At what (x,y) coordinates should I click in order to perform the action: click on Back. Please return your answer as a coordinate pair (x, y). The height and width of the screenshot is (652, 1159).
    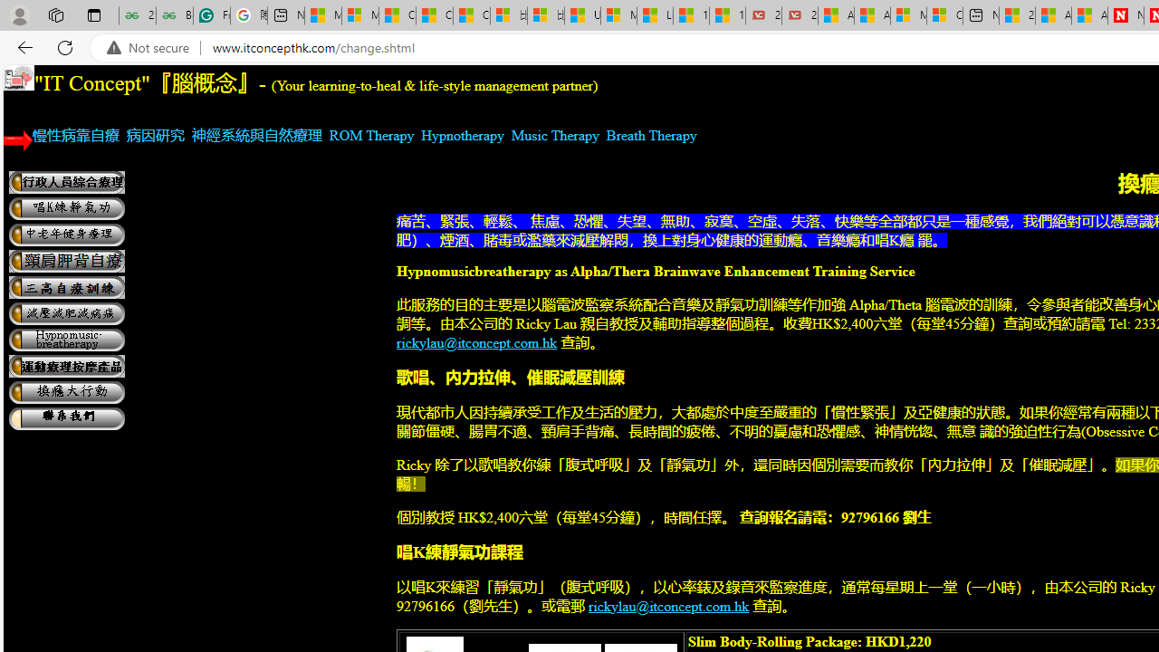
    Looking at the image, I should click on (22, 47).